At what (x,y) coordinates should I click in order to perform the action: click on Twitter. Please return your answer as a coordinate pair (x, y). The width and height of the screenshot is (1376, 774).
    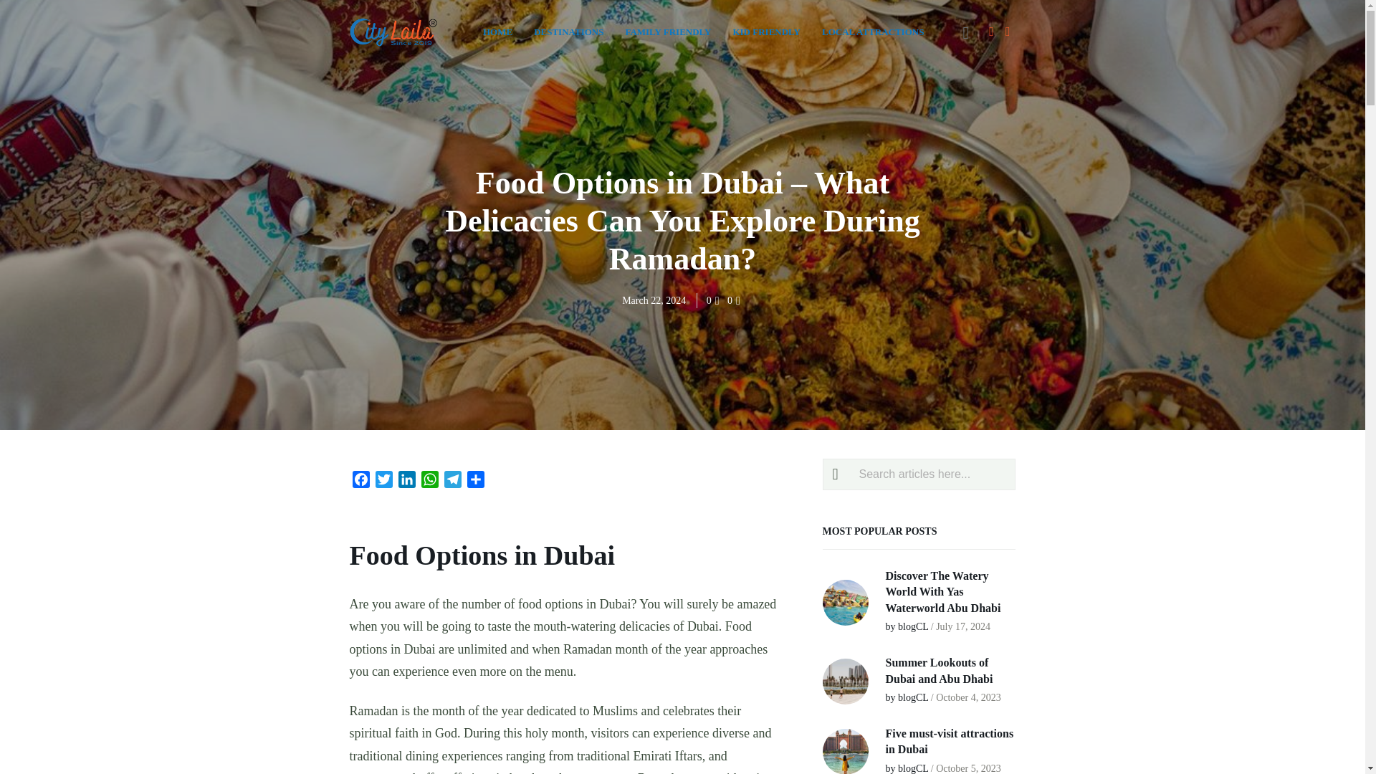
    Looking at the image, I should click on (384, 482).